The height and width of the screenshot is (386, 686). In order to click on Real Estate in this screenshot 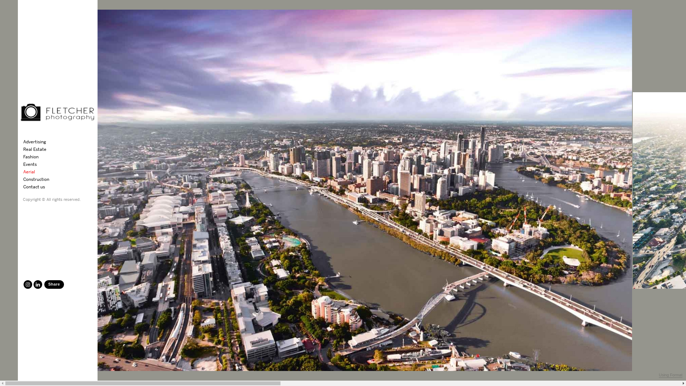, I will do `click(36, 149)`.